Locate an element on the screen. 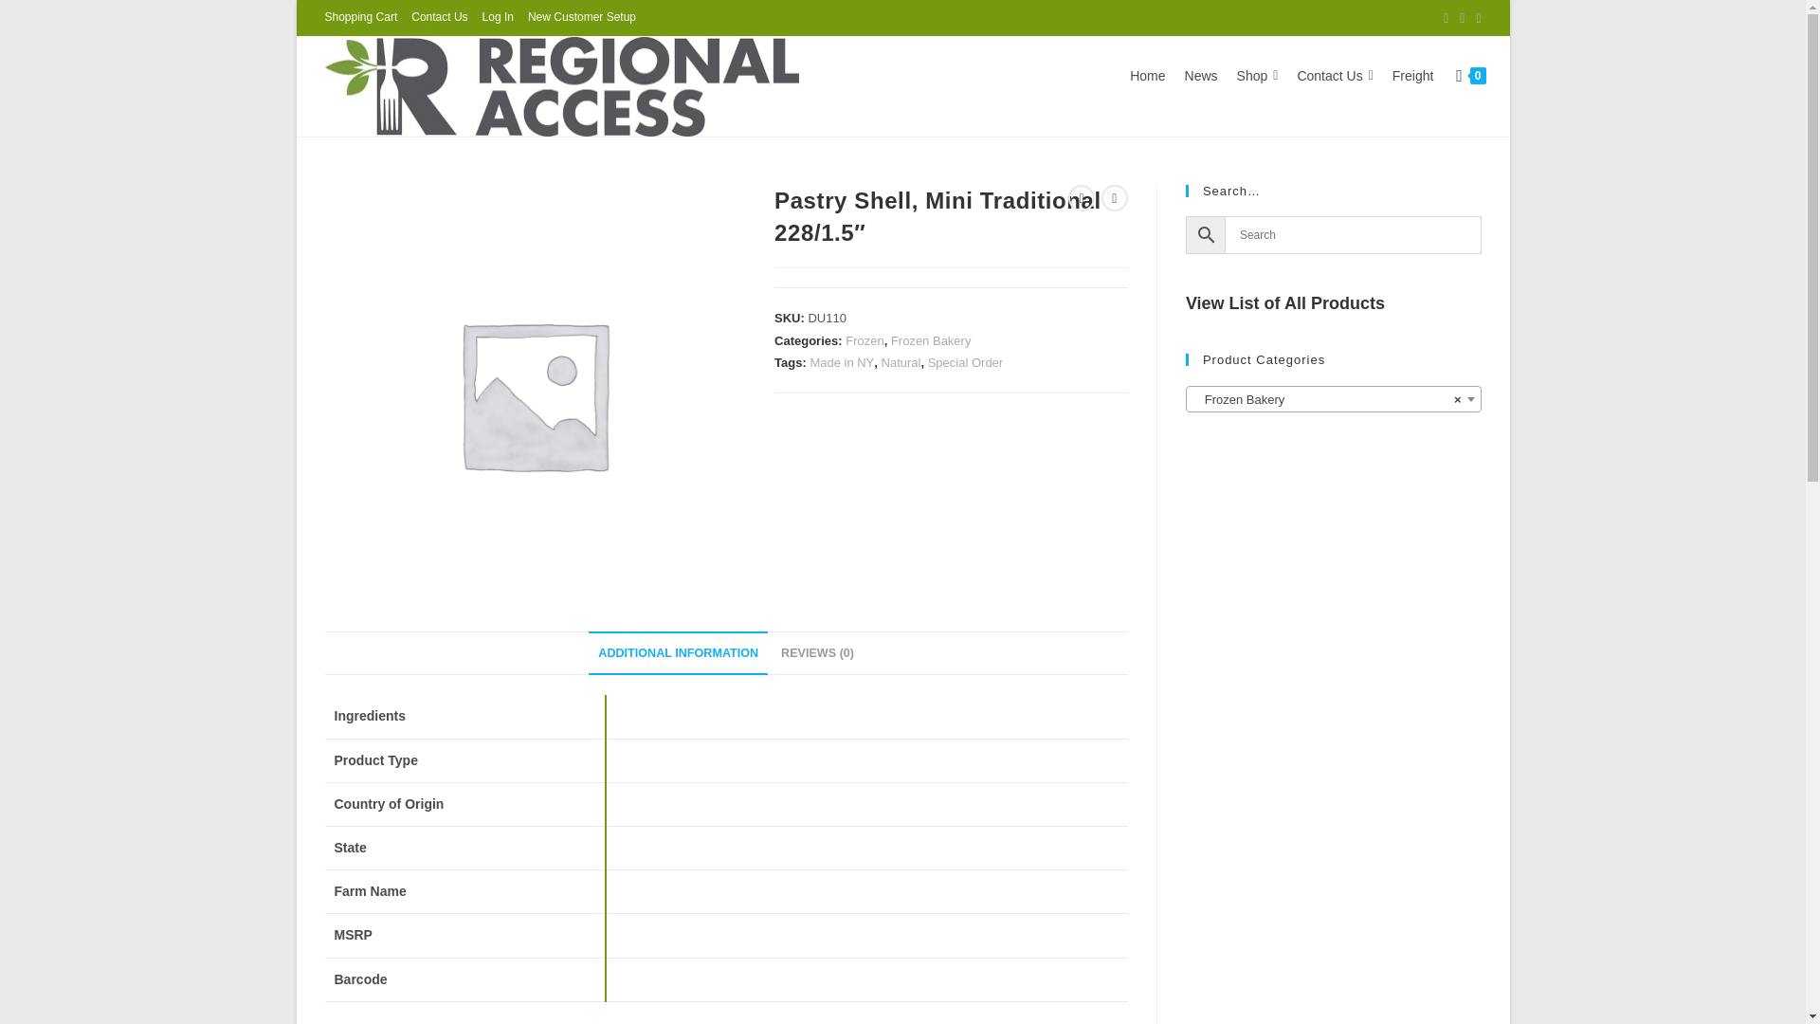  New Customer Setup is located at coordinates (581, 17).